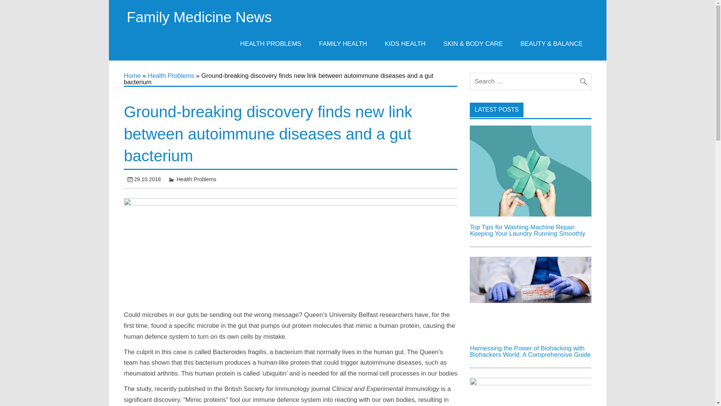  What do you see at coordinates (147, 179) in the screenshot?
I see `29.10.2018` at bounding box center [147, 179].